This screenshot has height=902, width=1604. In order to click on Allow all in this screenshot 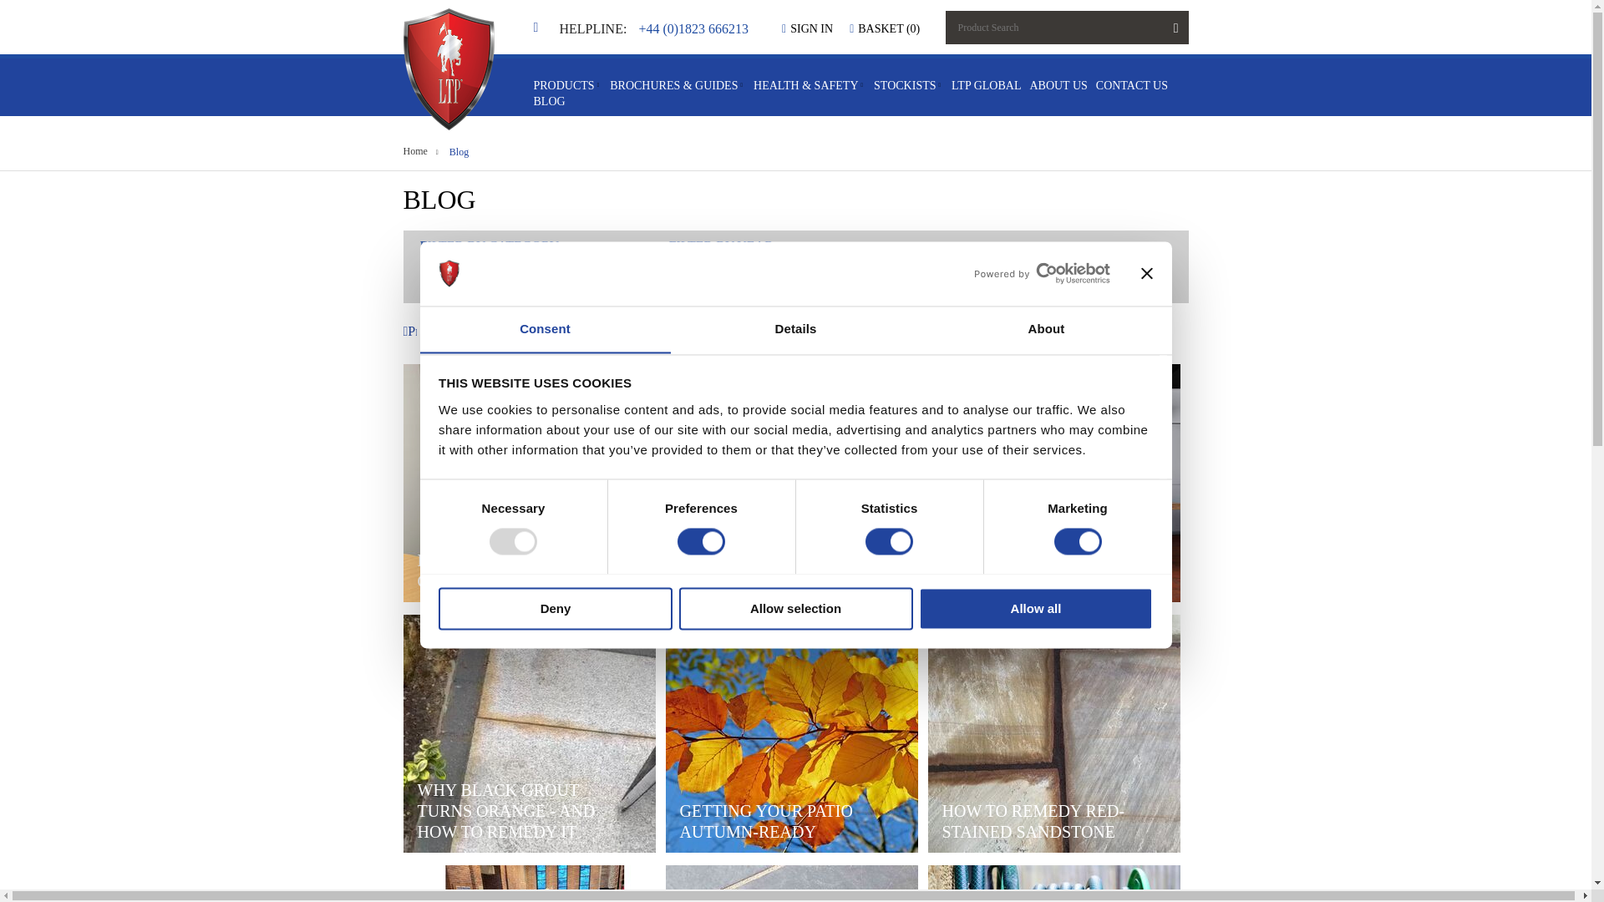, I will do `click(1036, 608)`.